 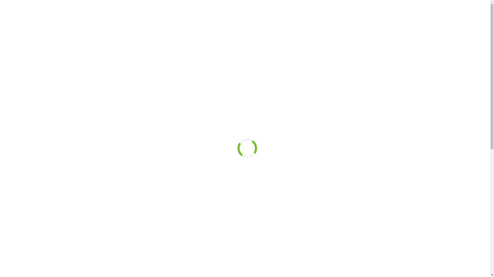 I want to click on About, so click(x=17, y=44).